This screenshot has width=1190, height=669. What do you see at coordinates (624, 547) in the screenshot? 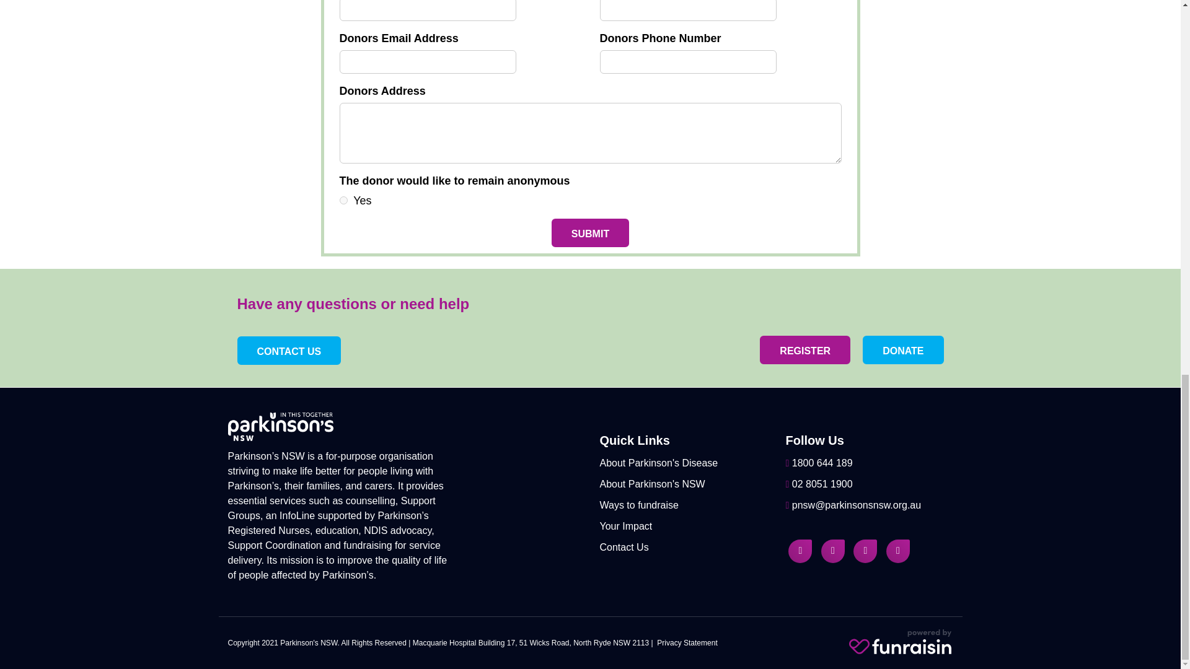
I see `Contact Us` at bounding box center [624, 547].